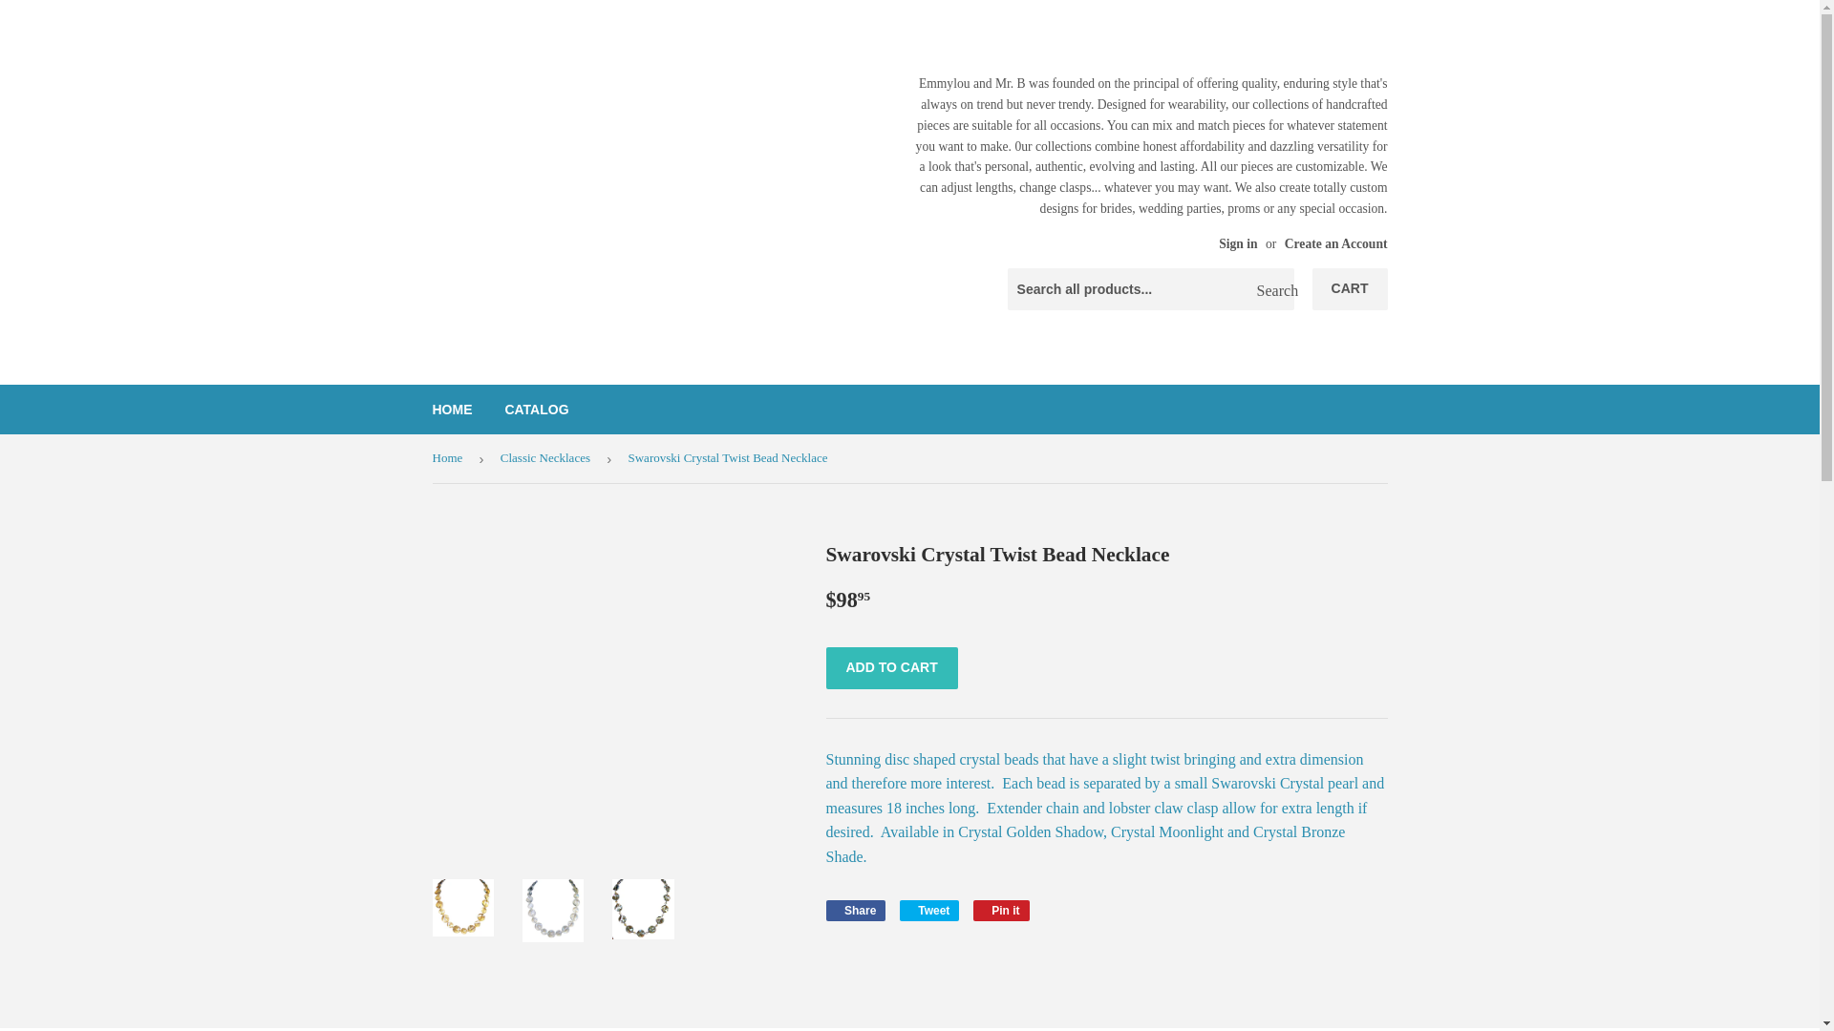  Describe the element at coordinates (453, 409) in the screenshot. I see `Back to the frontpage` at that location.